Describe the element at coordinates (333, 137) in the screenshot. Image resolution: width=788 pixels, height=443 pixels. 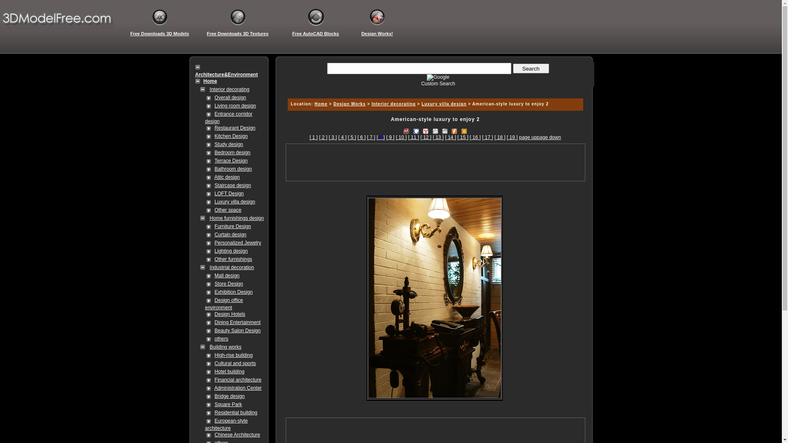
I see `[ 3 ]` at that location.